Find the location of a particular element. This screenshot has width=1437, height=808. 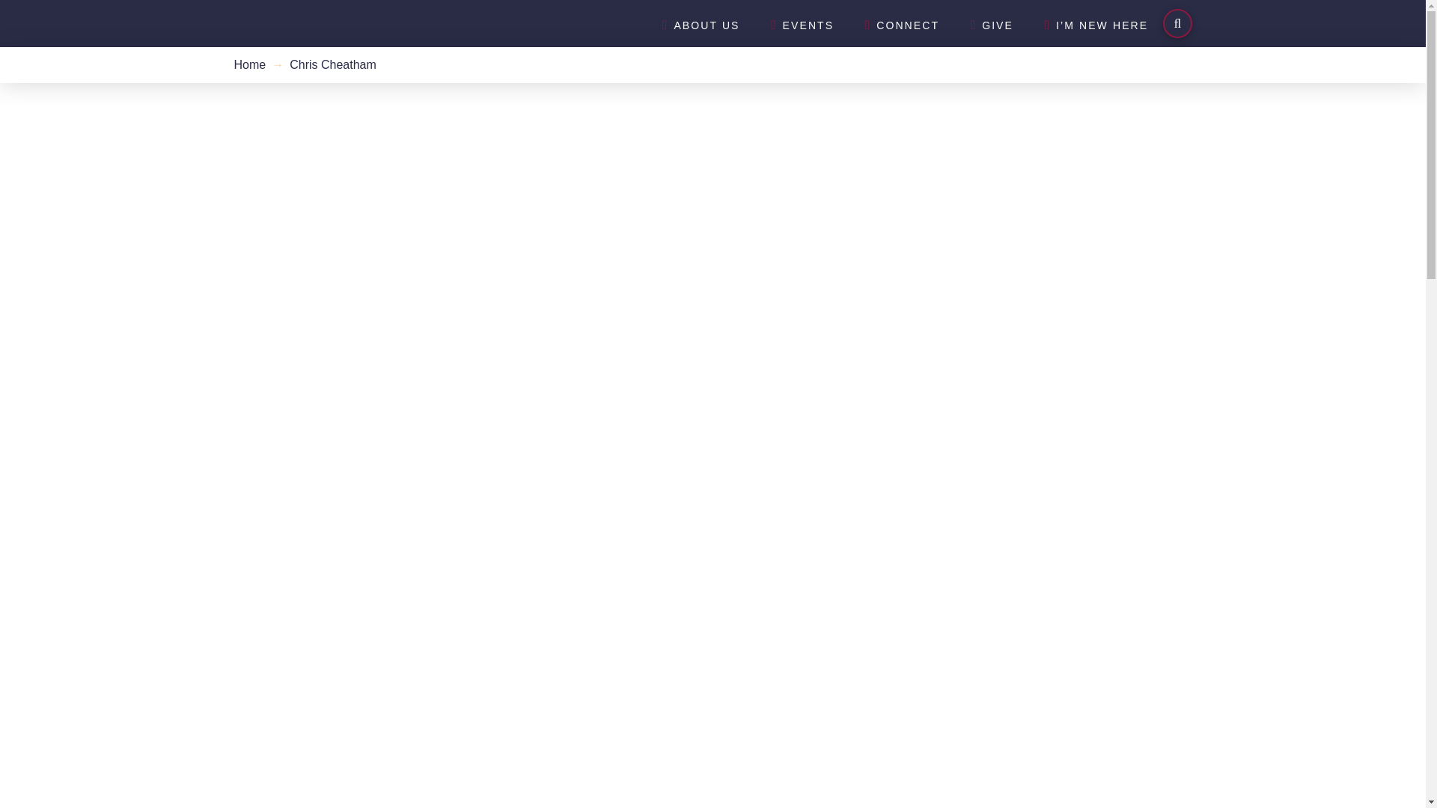

EVENTS is located at coordinates (802, 23).